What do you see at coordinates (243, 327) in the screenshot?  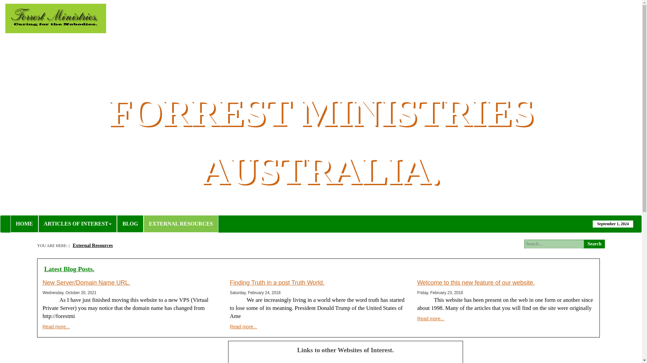 I see `Read more...` at bounding box center [243, 327].